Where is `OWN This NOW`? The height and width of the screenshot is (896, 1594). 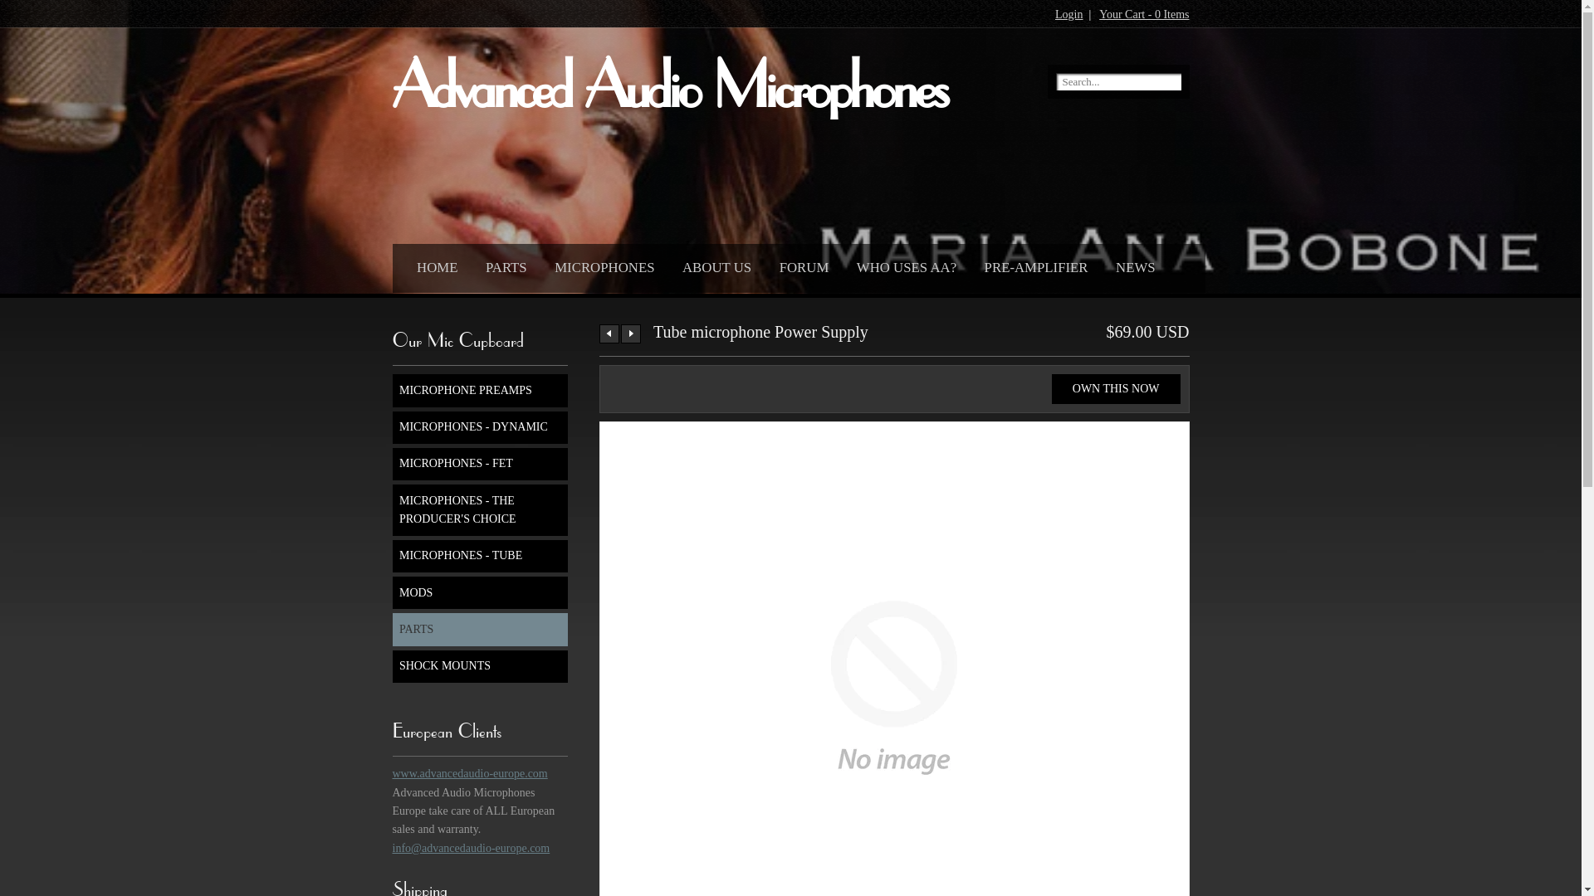
OWN This NOW is located at coordinates (1116, 389).